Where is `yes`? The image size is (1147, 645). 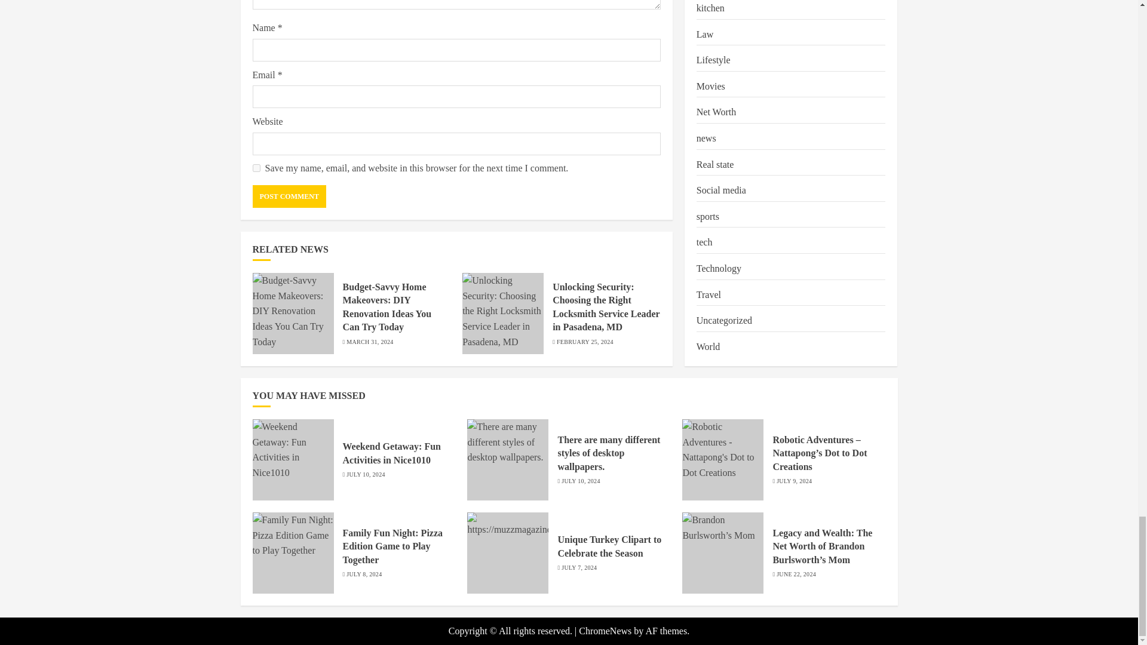
yes is located at coordinates (256, 168).